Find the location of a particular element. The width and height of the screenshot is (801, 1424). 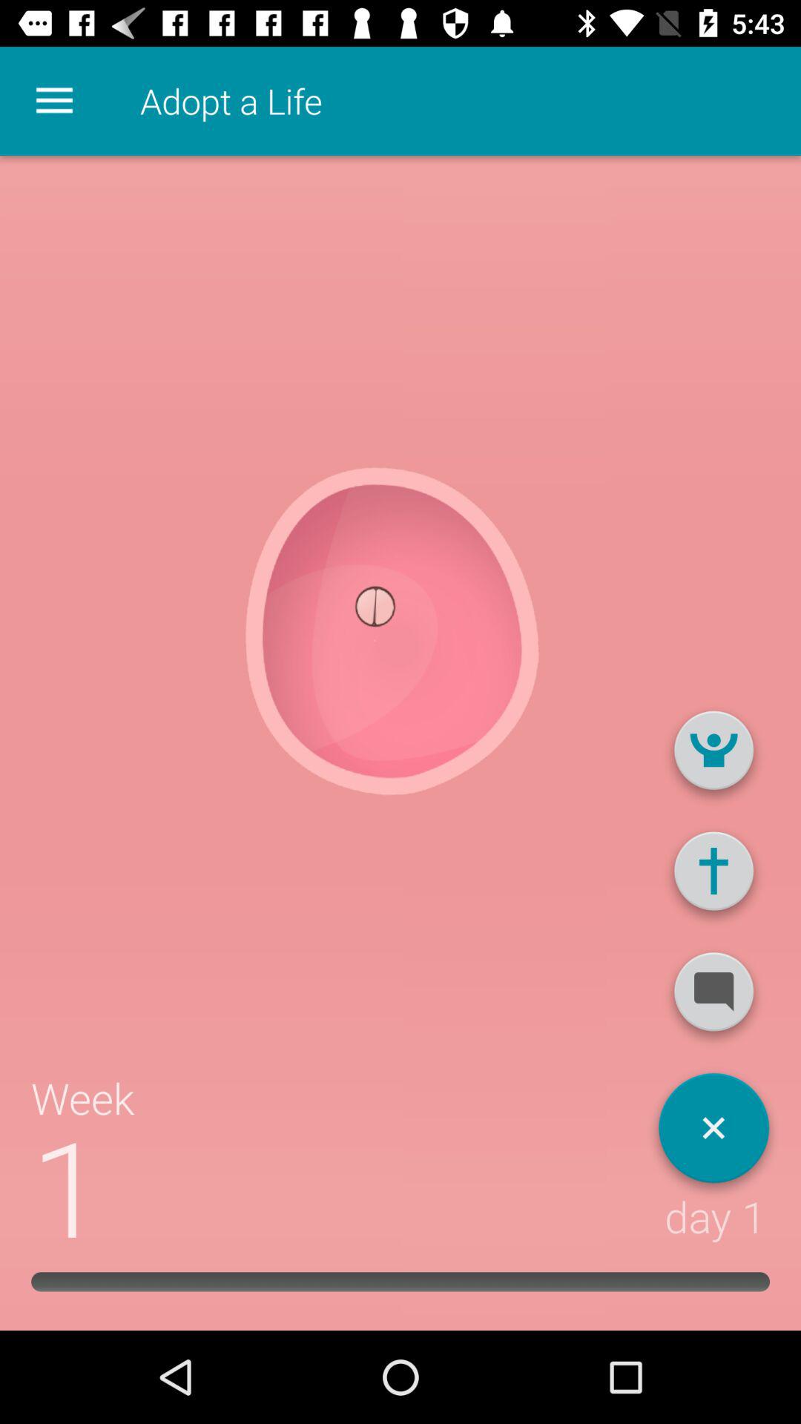

chat button messages is located at coordinates (713, 998).